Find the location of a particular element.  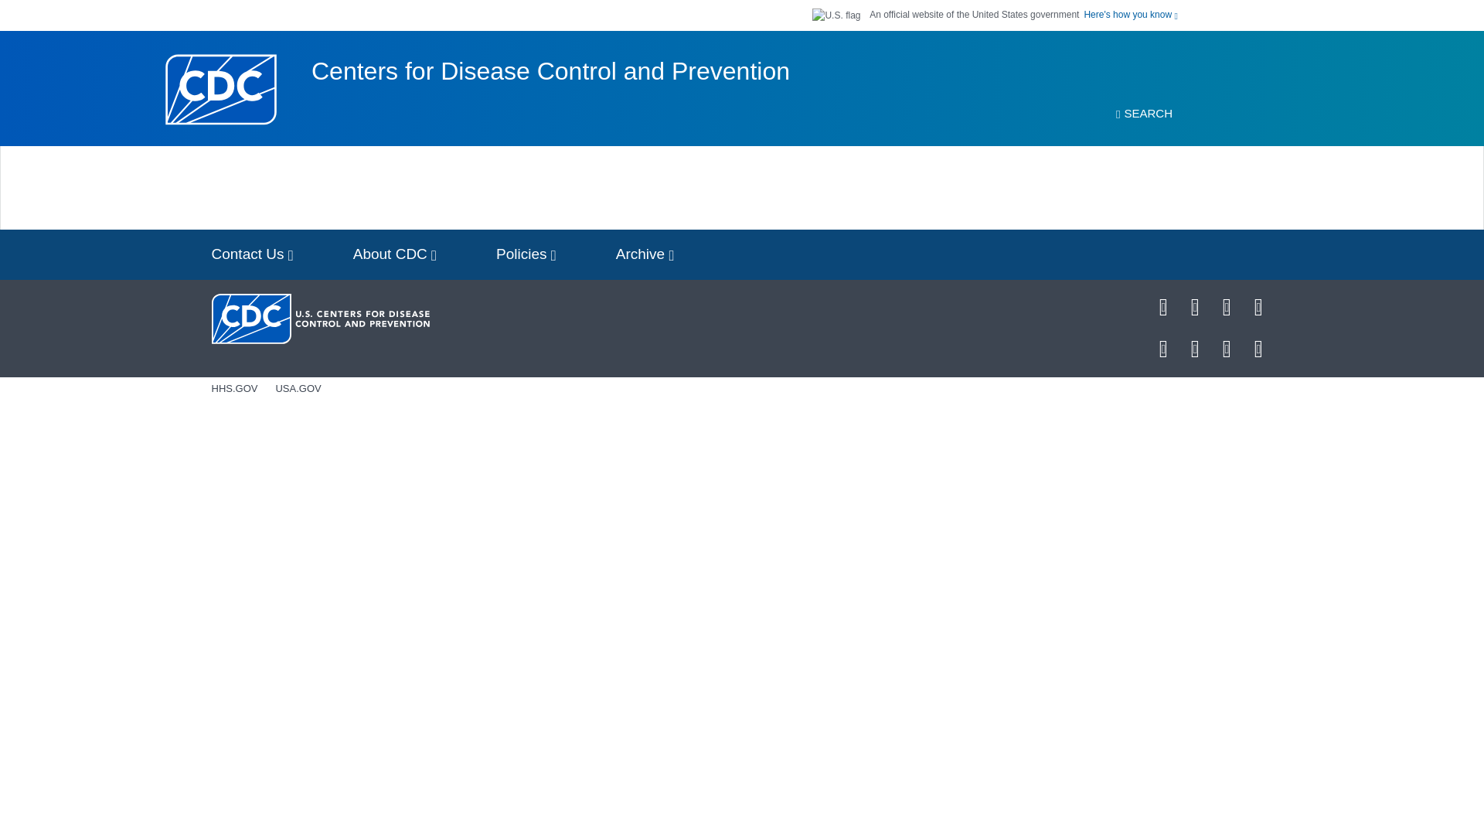

Policies is located at coordinates (526, 254).